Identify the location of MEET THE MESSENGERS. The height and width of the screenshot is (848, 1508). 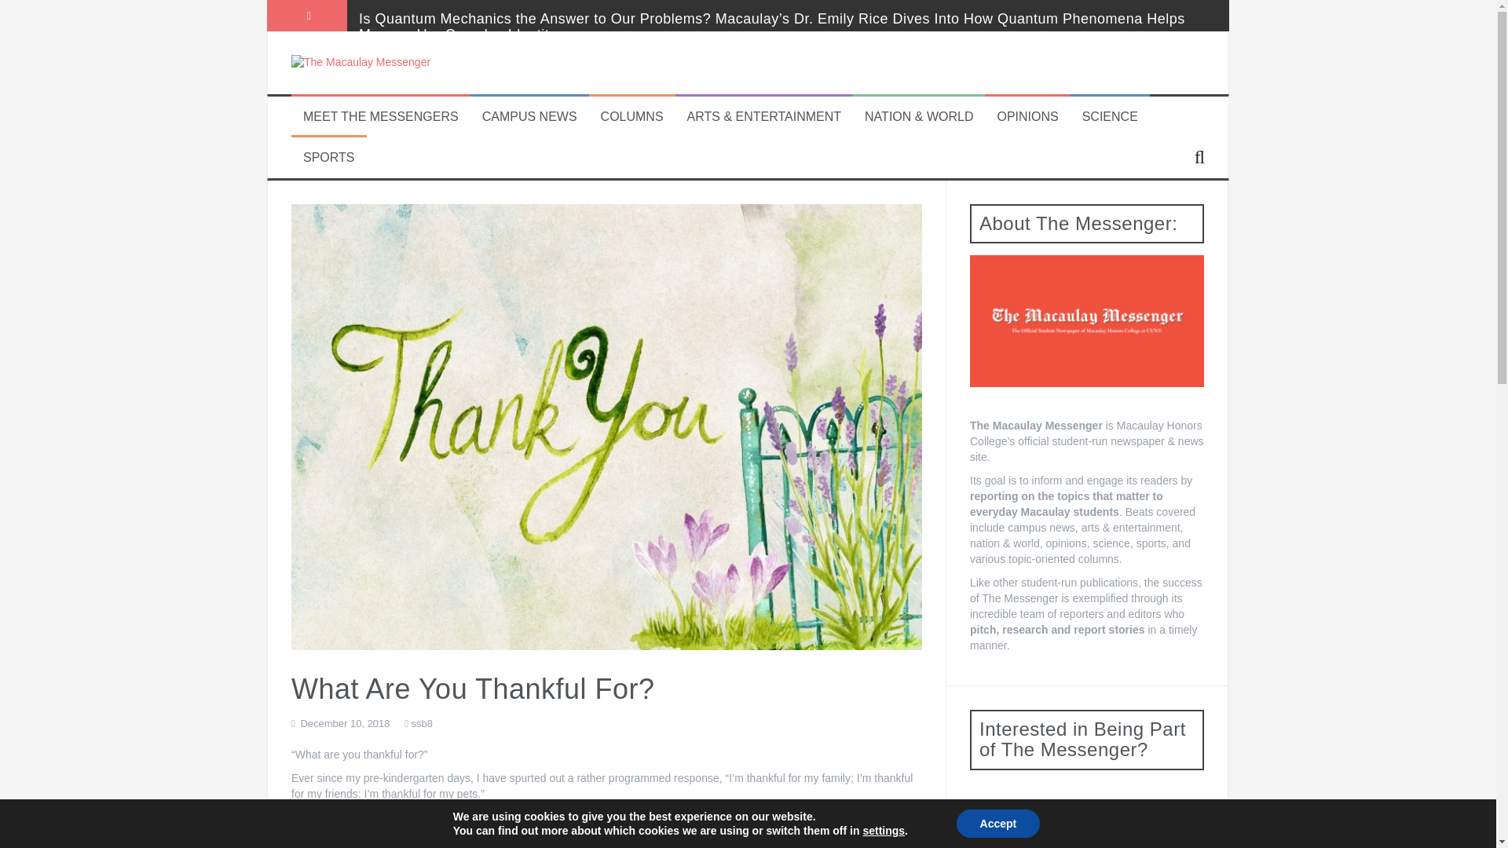
(380, 117).